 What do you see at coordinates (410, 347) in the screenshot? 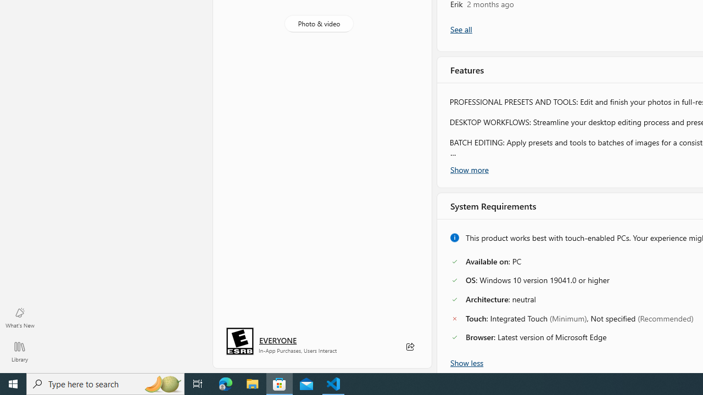
I see `Share` at bounding box center [410, 347].